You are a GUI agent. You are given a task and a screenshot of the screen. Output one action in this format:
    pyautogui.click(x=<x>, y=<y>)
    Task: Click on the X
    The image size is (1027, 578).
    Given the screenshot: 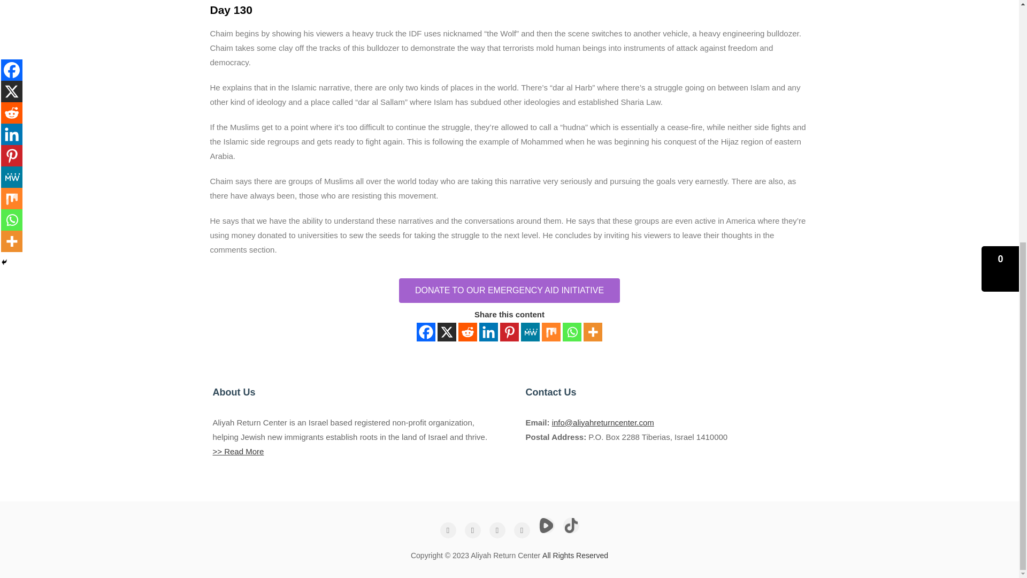 What is the action you would take?
    pyautogui.click(x=446, y=332)
    